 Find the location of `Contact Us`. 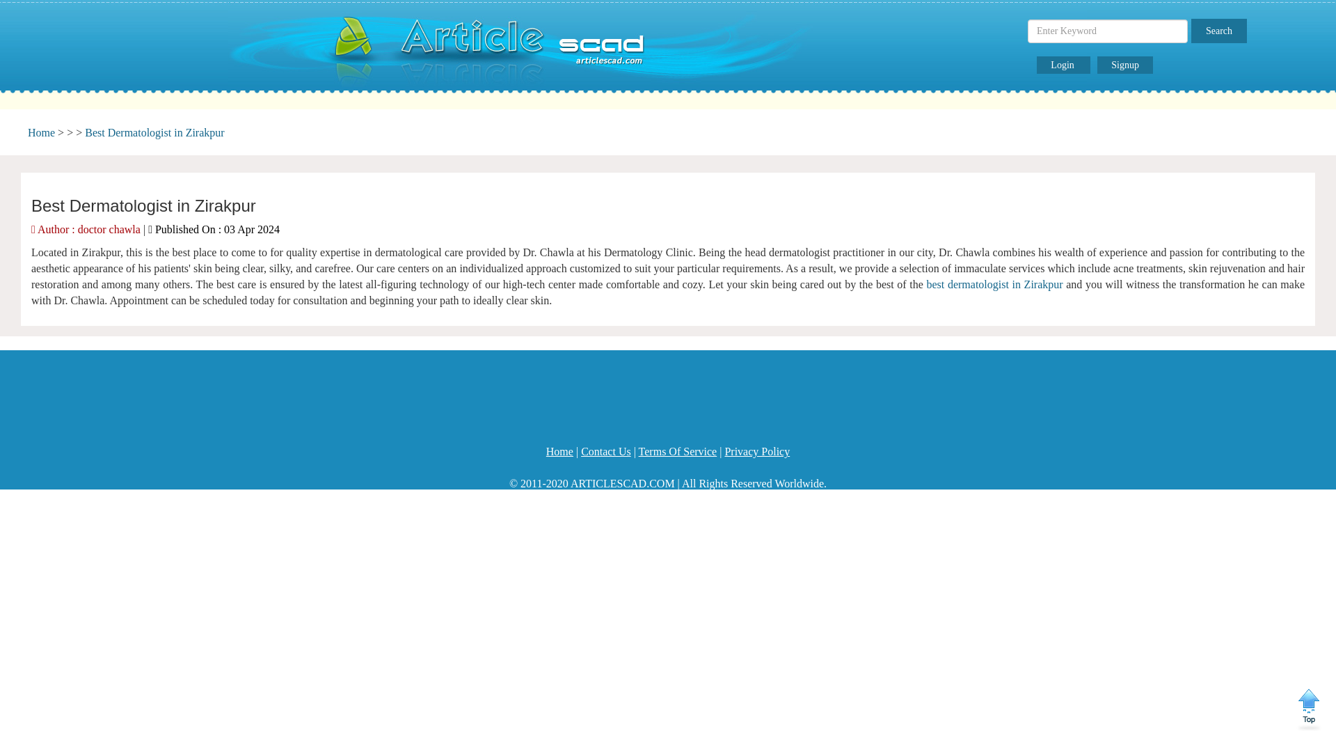

Contact Us is located at coordinates (605, 451).